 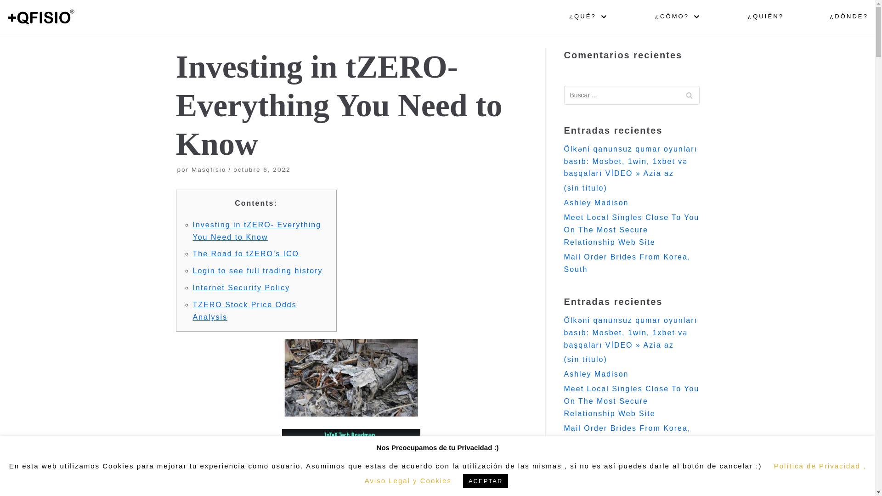 What do you see at coordinates (257, 231) in the screenshot?
I see `Investing in tZERO- Everything You Need to Know` at bounding box center [257, 231].